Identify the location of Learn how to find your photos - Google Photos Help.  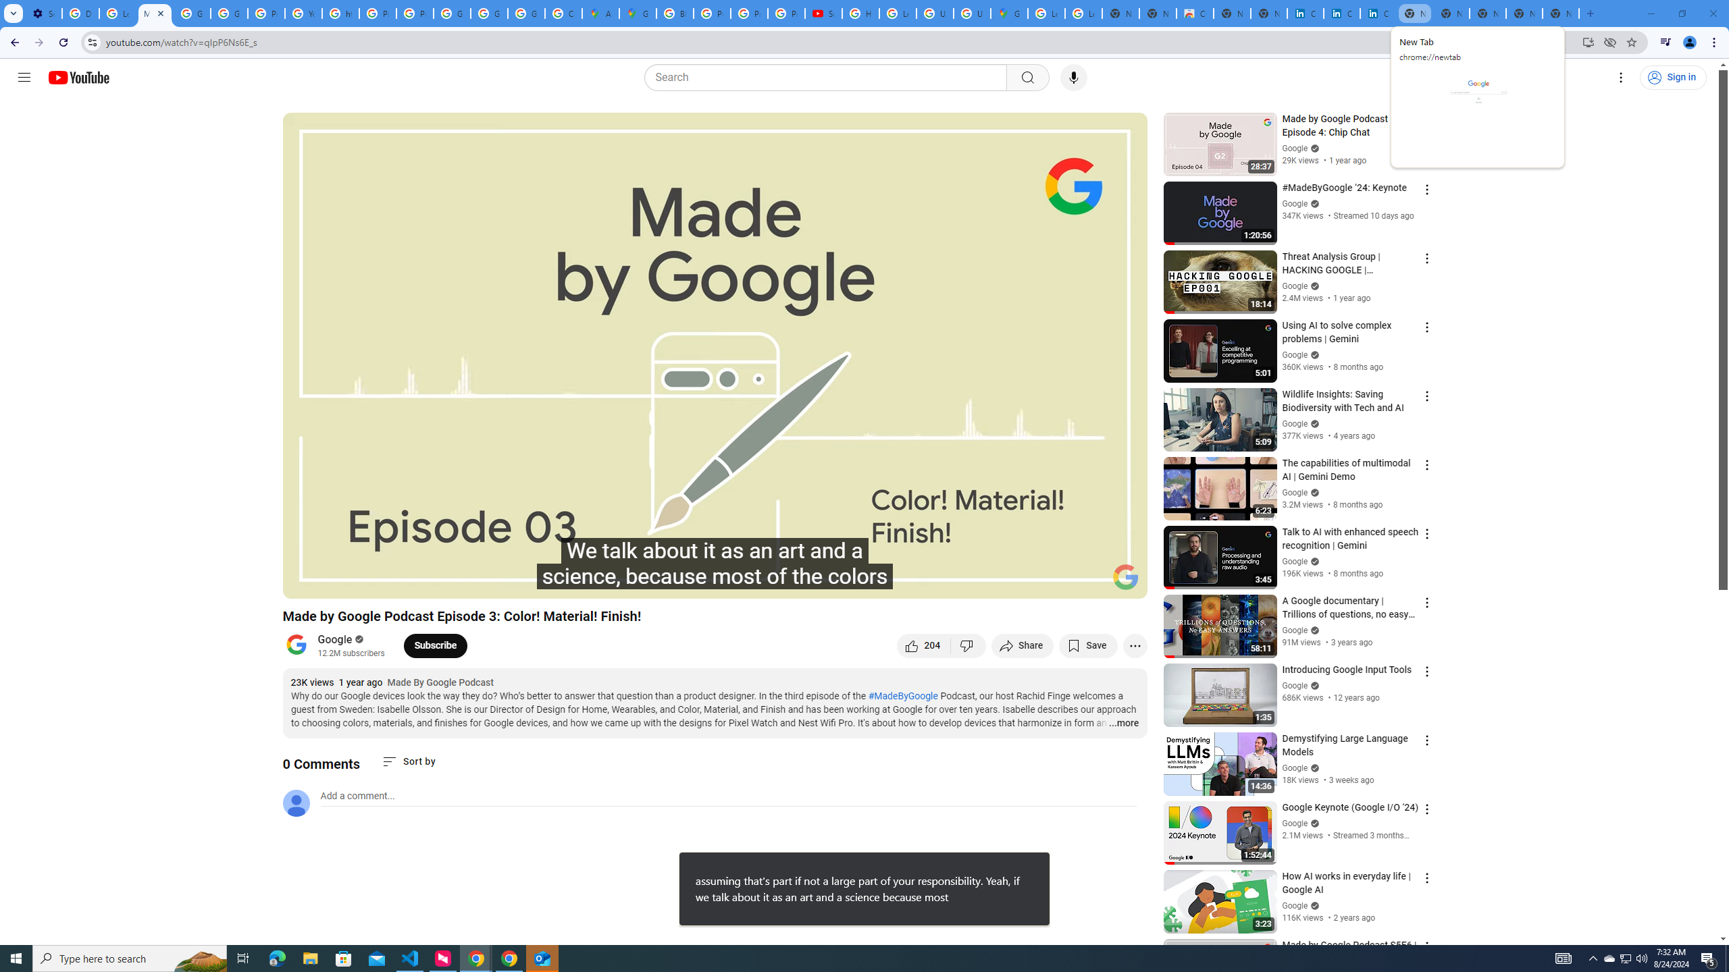
(118, 13).